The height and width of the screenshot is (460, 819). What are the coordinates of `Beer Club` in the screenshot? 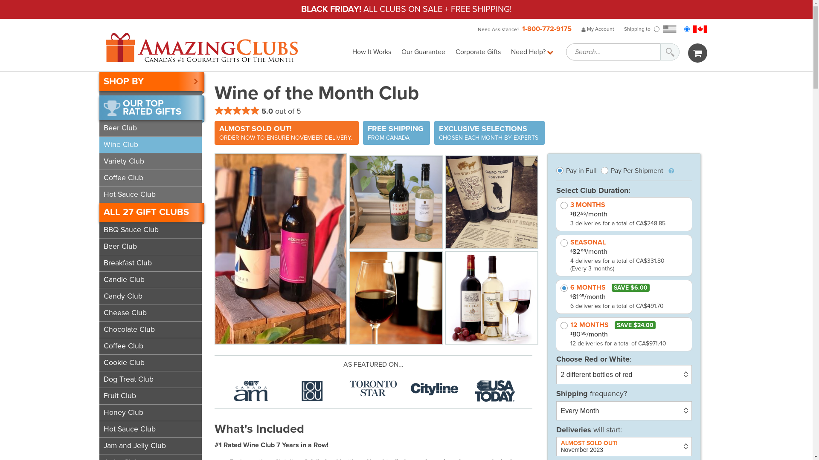 It's located at (150, 128).